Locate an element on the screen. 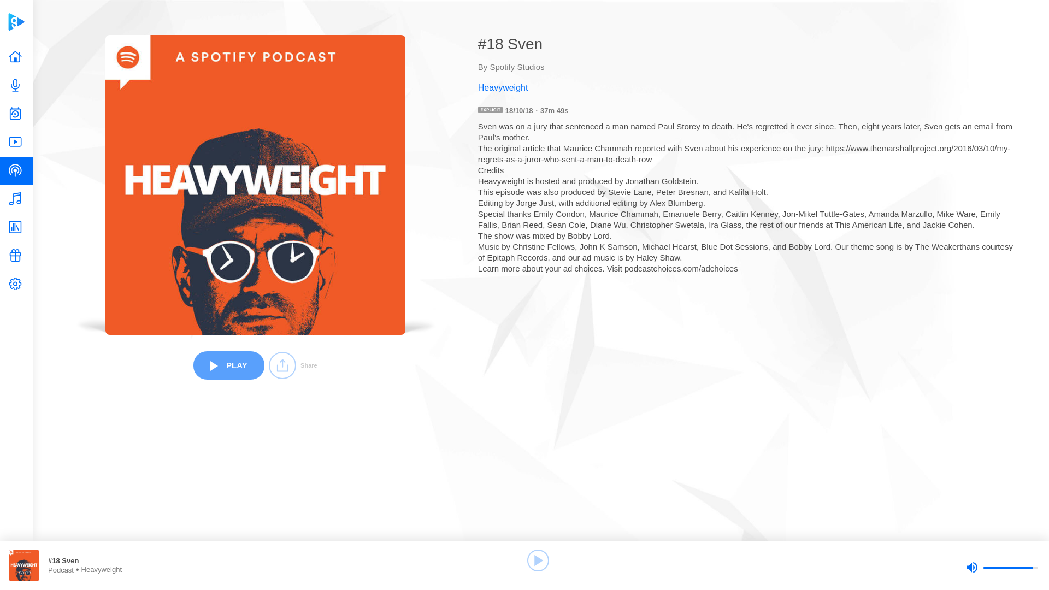  Global Player is located at coordinates (16, 22).